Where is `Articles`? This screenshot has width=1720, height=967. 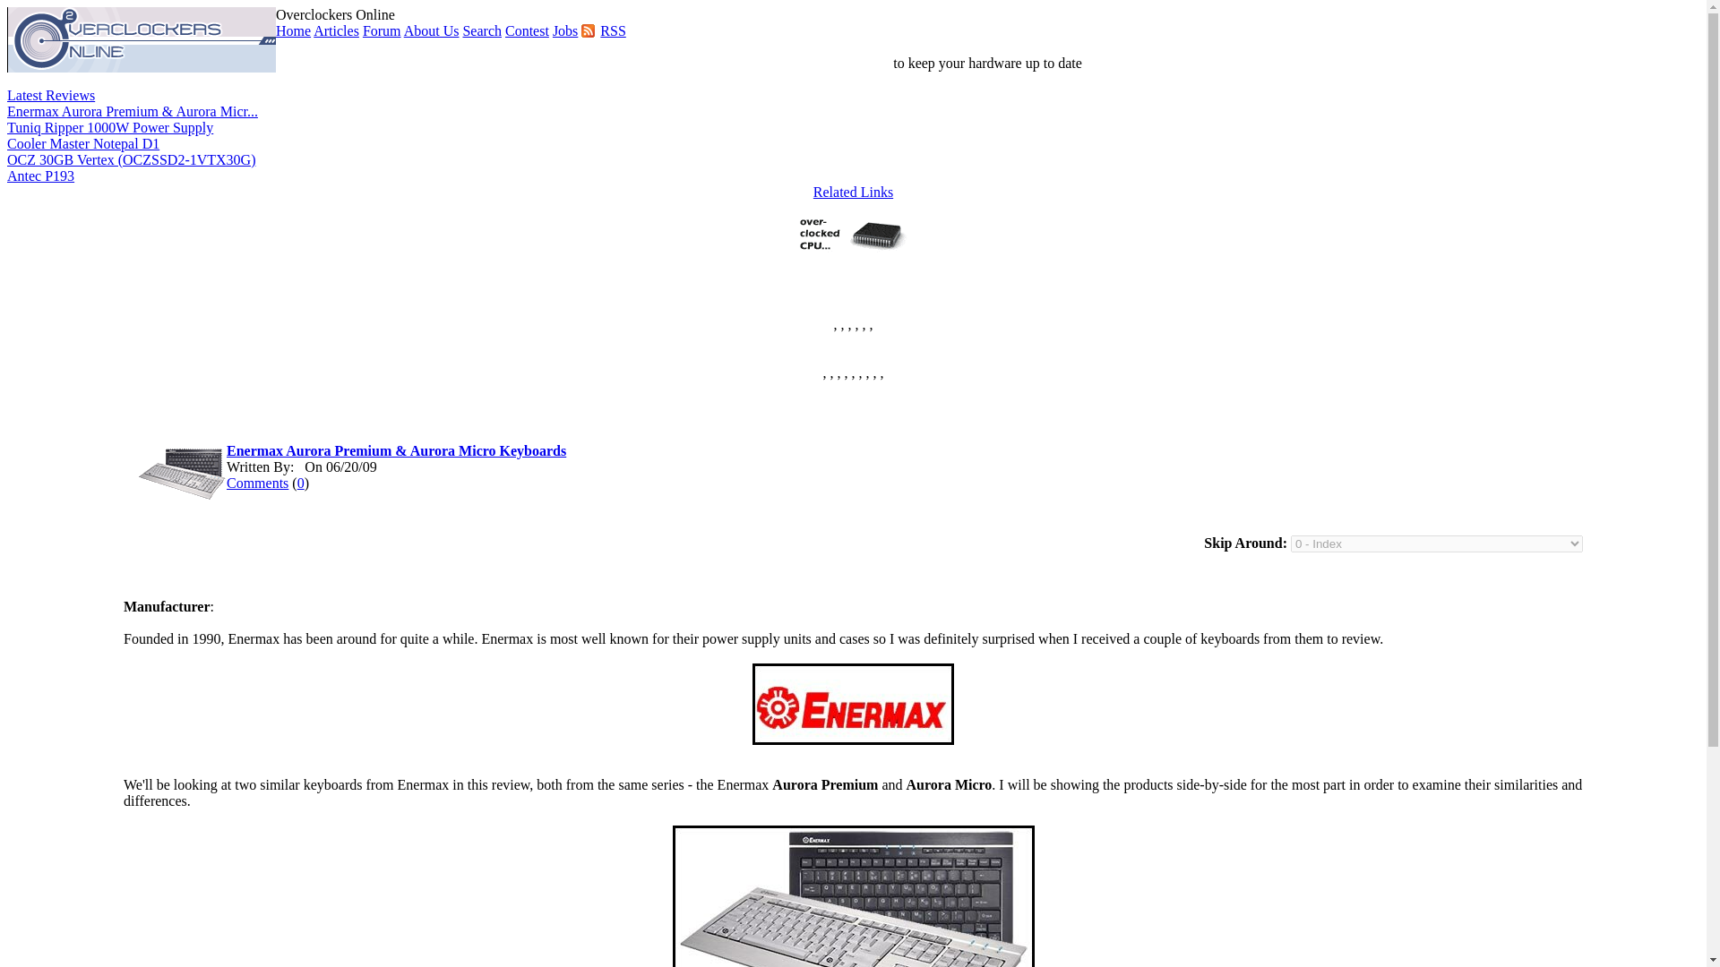 Articles is located at coordinates (336, 30).